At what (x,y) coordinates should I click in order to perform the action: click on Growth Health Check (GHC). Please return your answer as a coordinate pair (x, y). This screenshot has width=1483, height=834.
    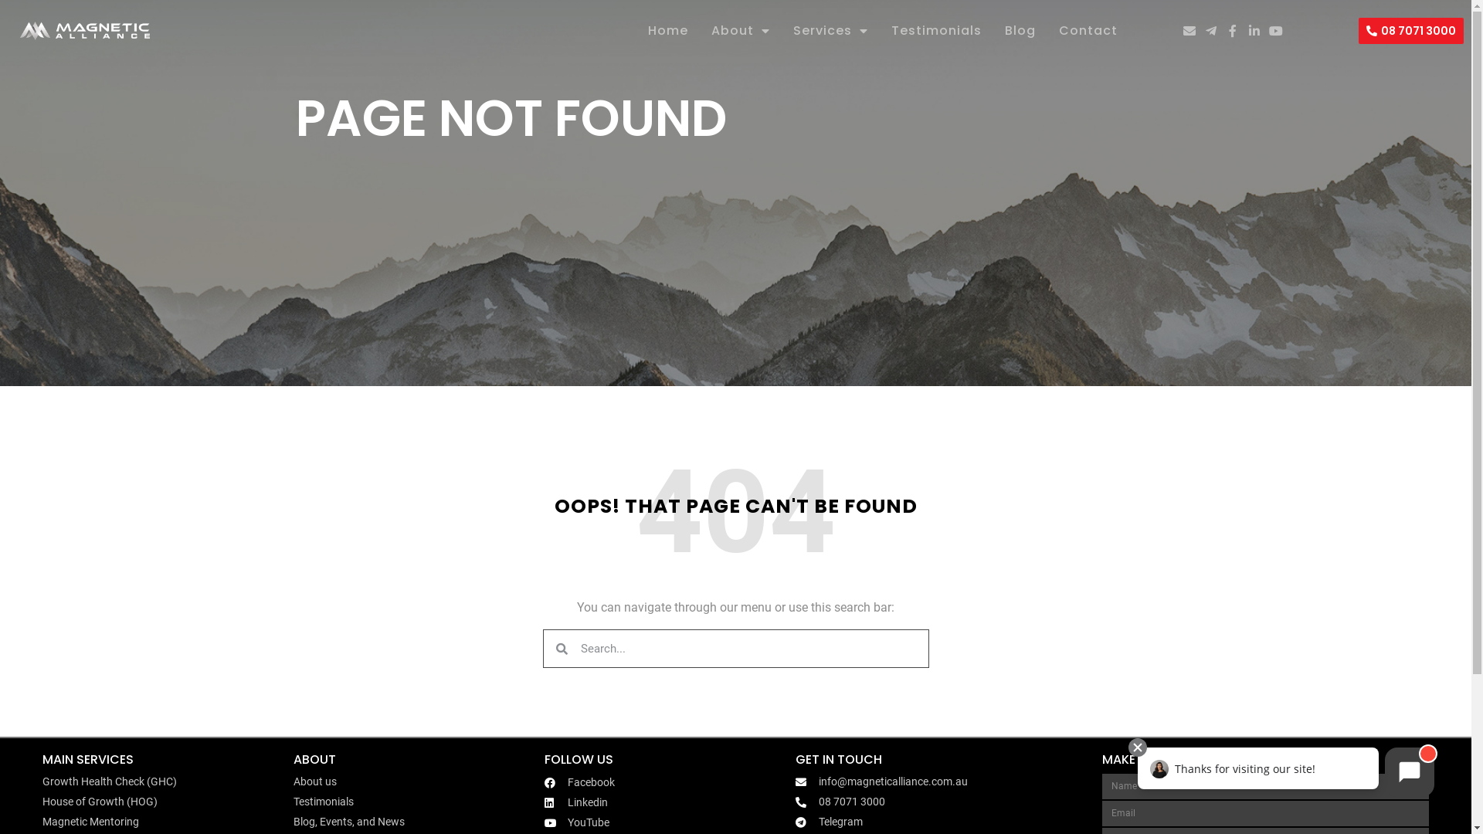
    Looking at the image, I should click on (164, 781).